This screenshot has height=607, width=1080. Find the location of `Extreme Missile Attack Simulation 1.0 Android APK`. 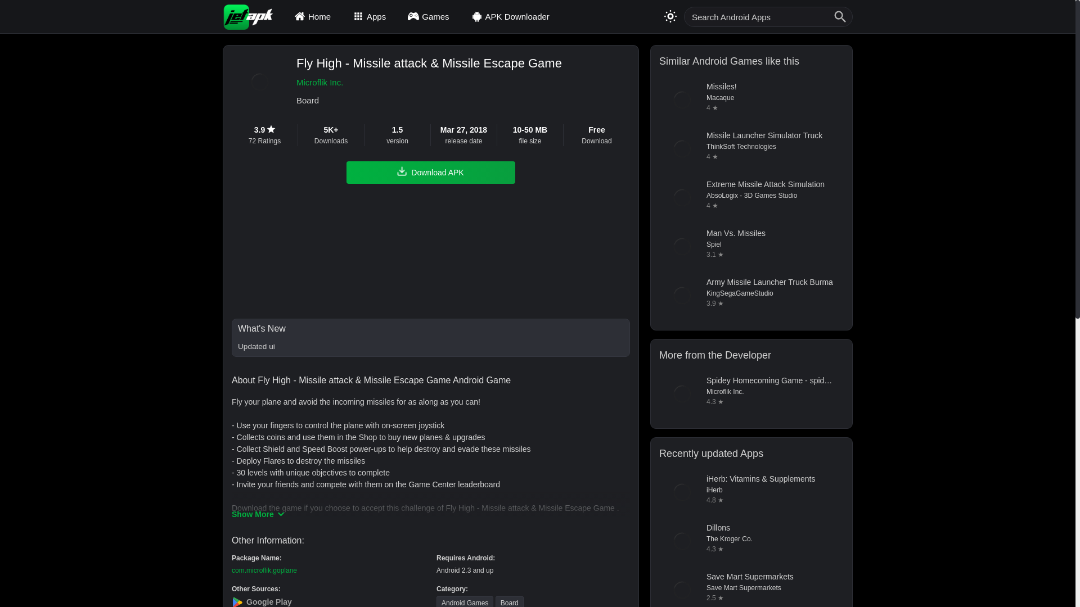

Extreme Missile Attack Simulation 1.0 Android APK is located at coordinates (751, 198).